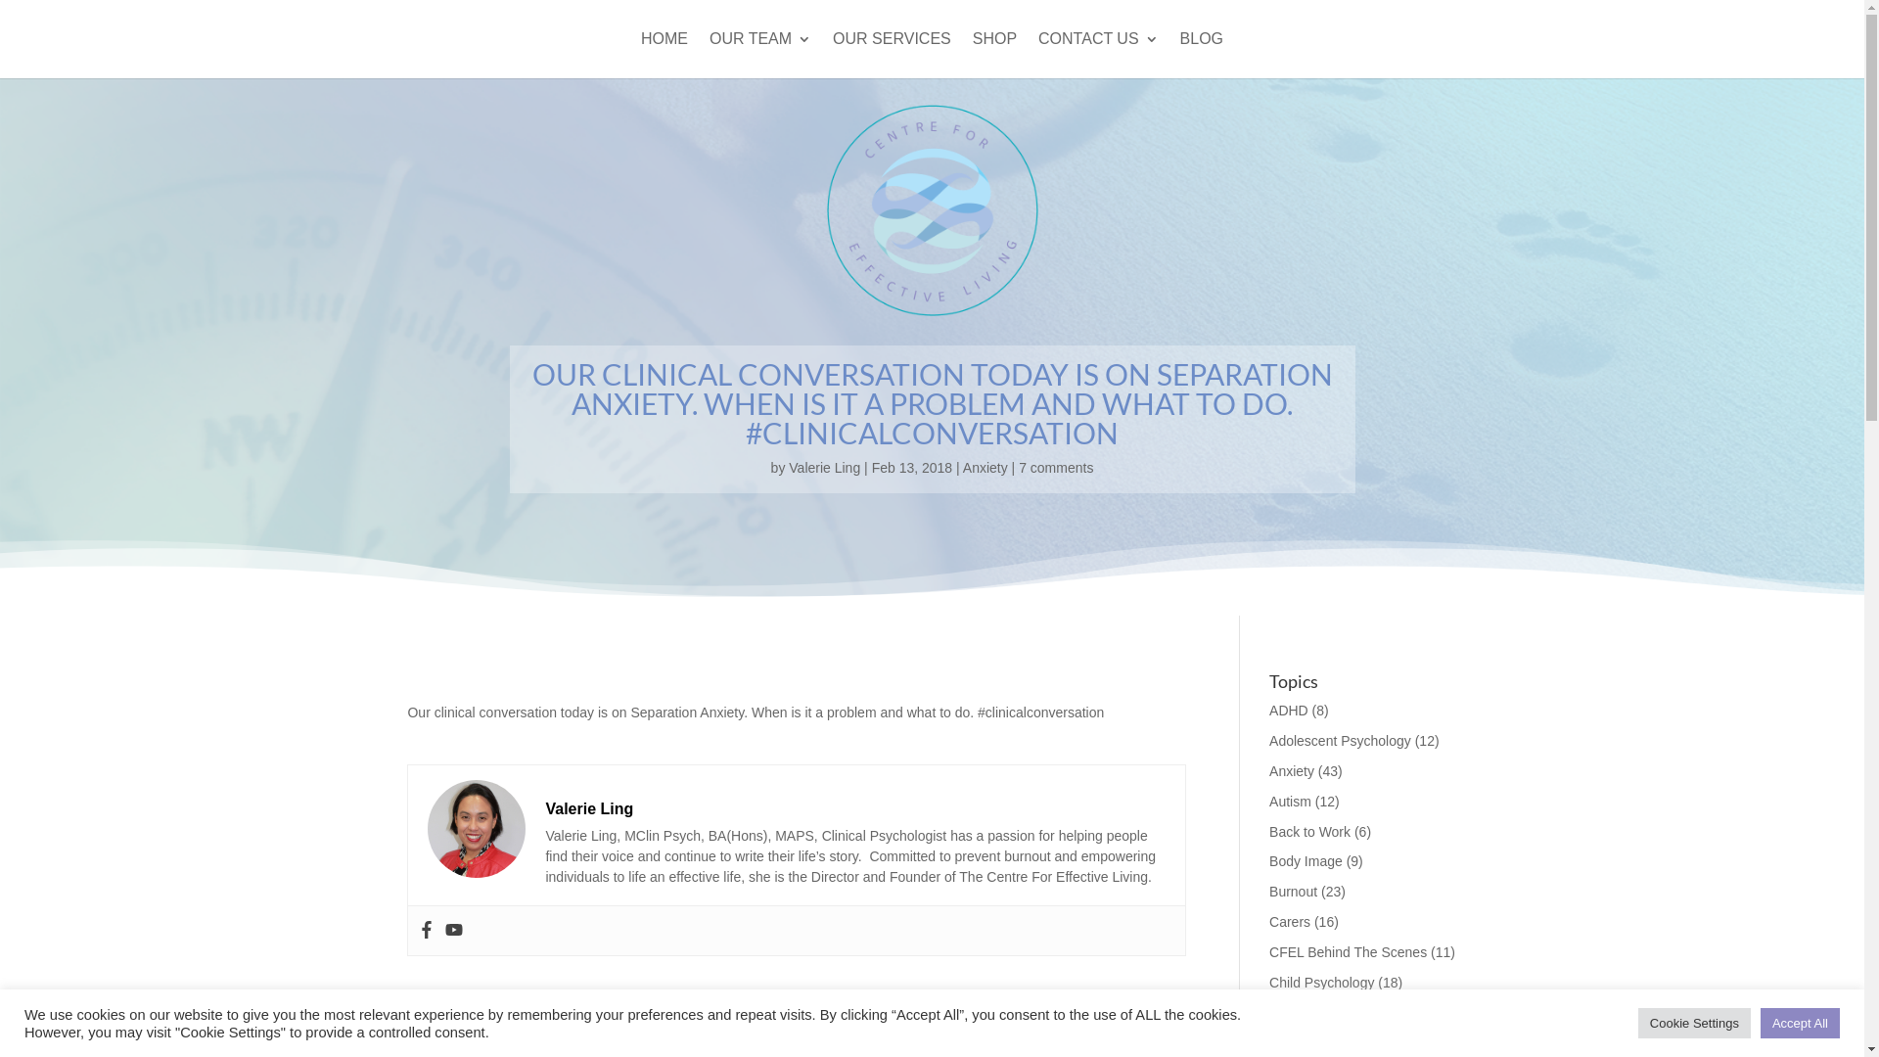 Image resolution: width=1879 pixels, height=1057 pixels. Describe the element at coordinates (1098, 55) in the screenshot. I see `CONTACT US` at that location.